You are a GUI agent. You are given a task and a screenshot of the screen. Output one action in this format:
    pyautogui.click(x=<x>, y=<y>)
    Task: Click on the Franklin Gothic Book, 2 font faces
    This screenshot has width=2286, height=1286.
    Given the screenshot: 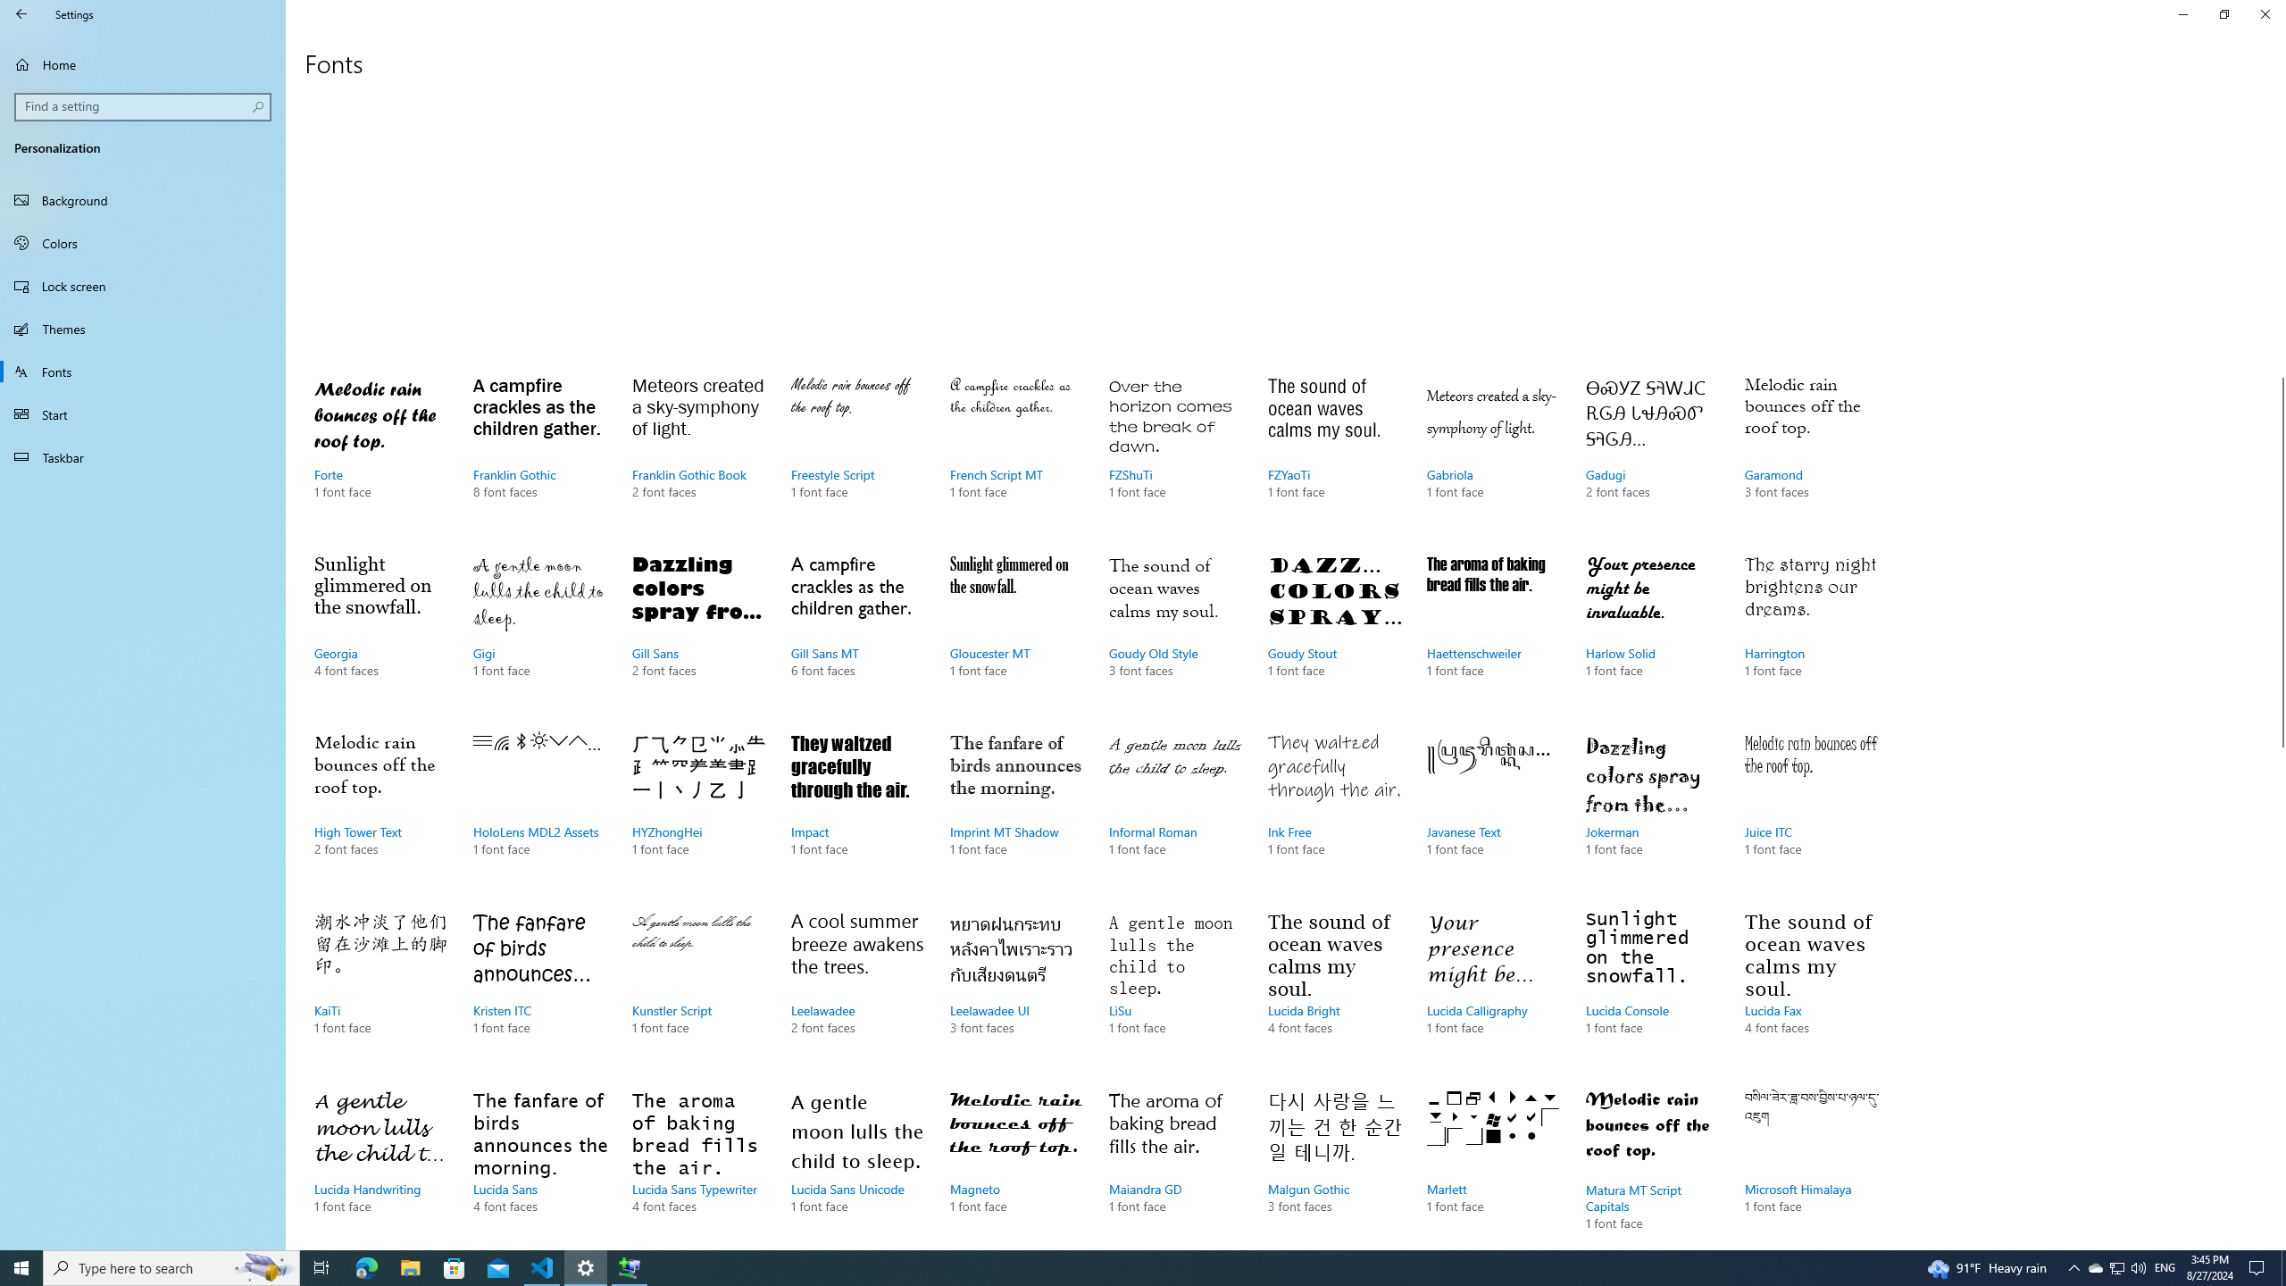 What is the action you would take?
    pyautogui.click(x=699, y=455)
    